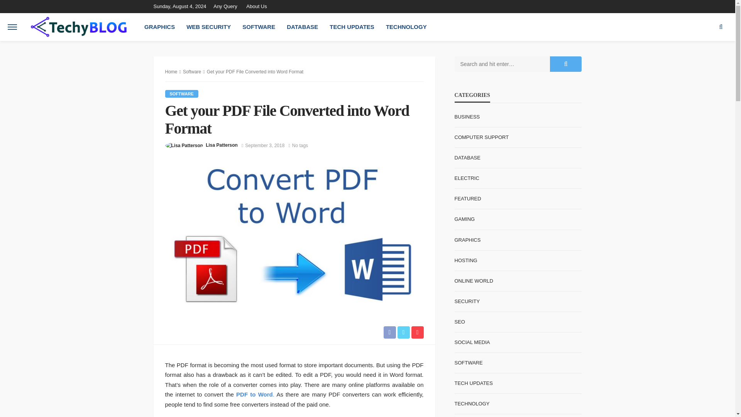  What do you see at coordinates (182, 93) in the screenshot?
I see `SOFTWARE` at bounding box center [182, 93].